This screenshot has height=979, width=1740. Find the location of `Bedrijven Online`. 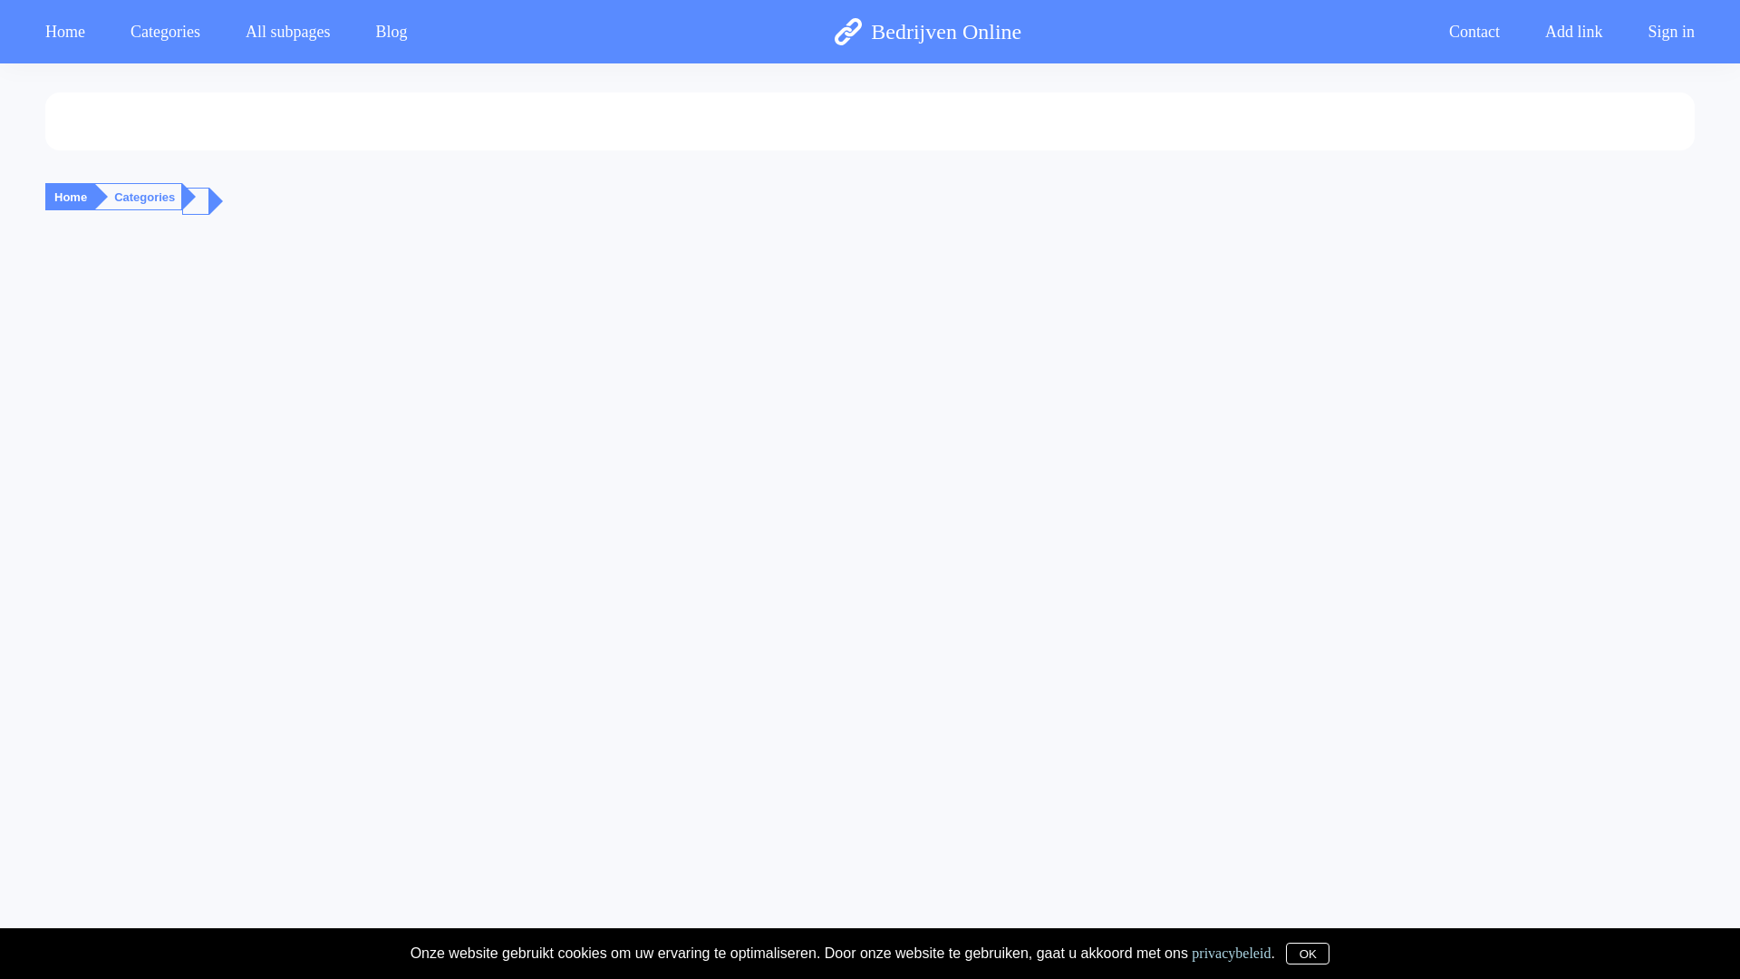

Bedrijven Online is located at coordinates (928, 32).